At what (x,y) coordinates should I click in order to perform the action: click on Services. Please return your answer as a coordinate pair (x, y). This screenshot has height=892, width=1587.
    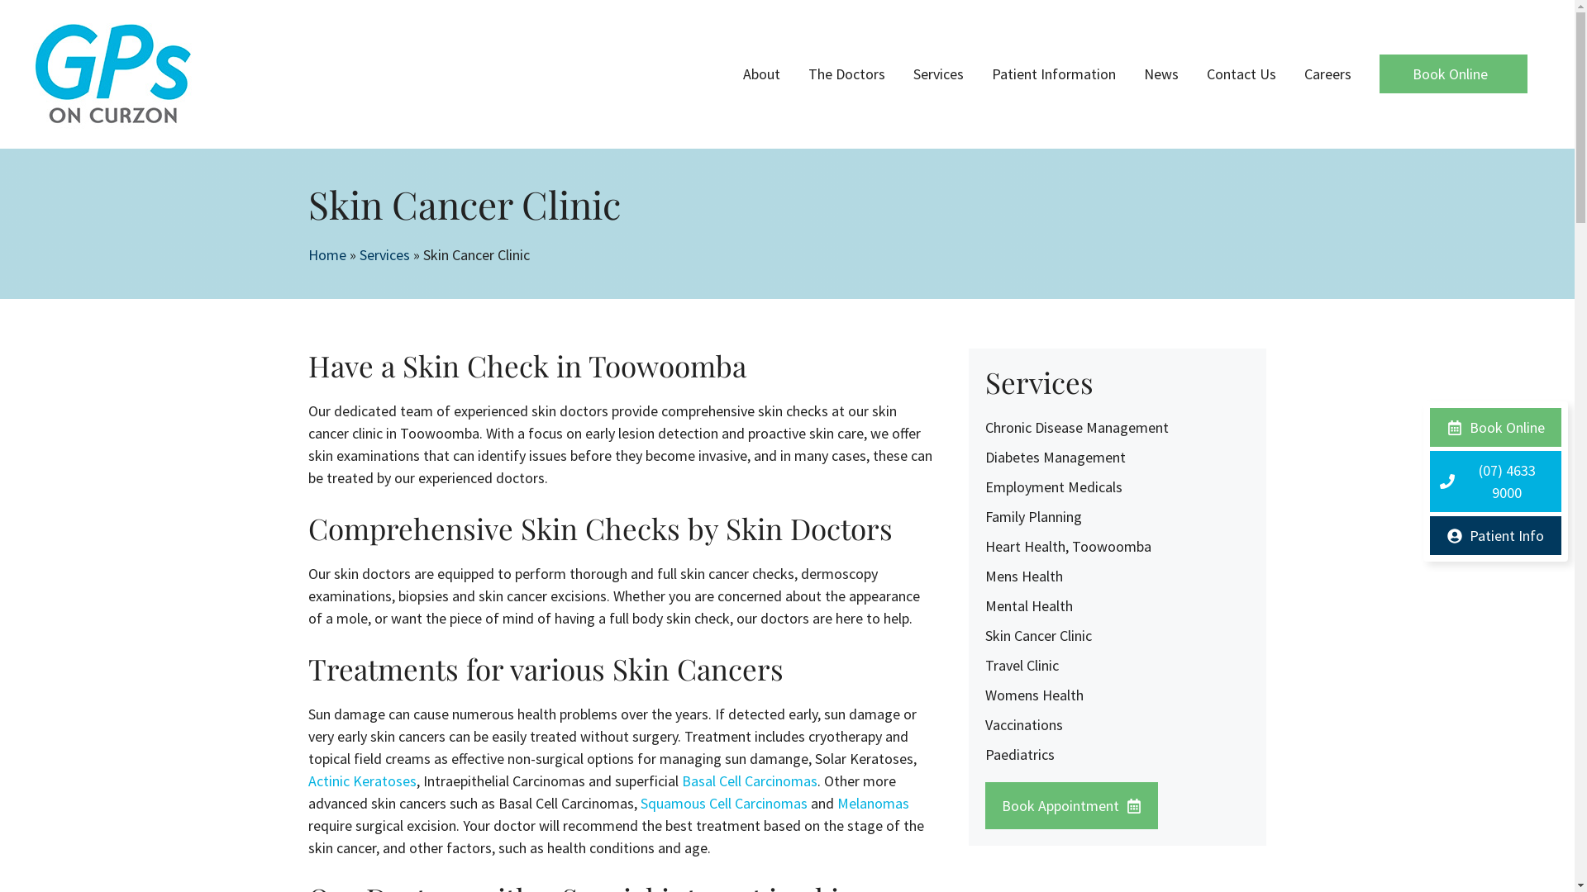
    Looking at the image, I should click on (939, 74).